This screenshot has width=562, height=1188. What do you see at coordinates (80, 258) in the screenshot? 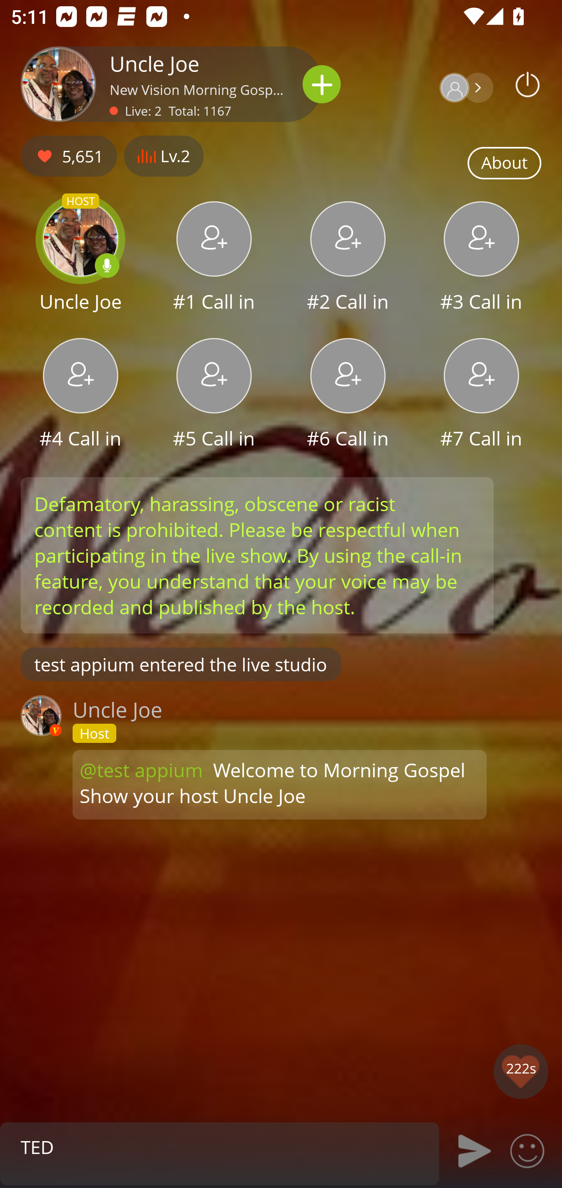
I see `HOST Uncle Joe` at bounding box center [80, 258].